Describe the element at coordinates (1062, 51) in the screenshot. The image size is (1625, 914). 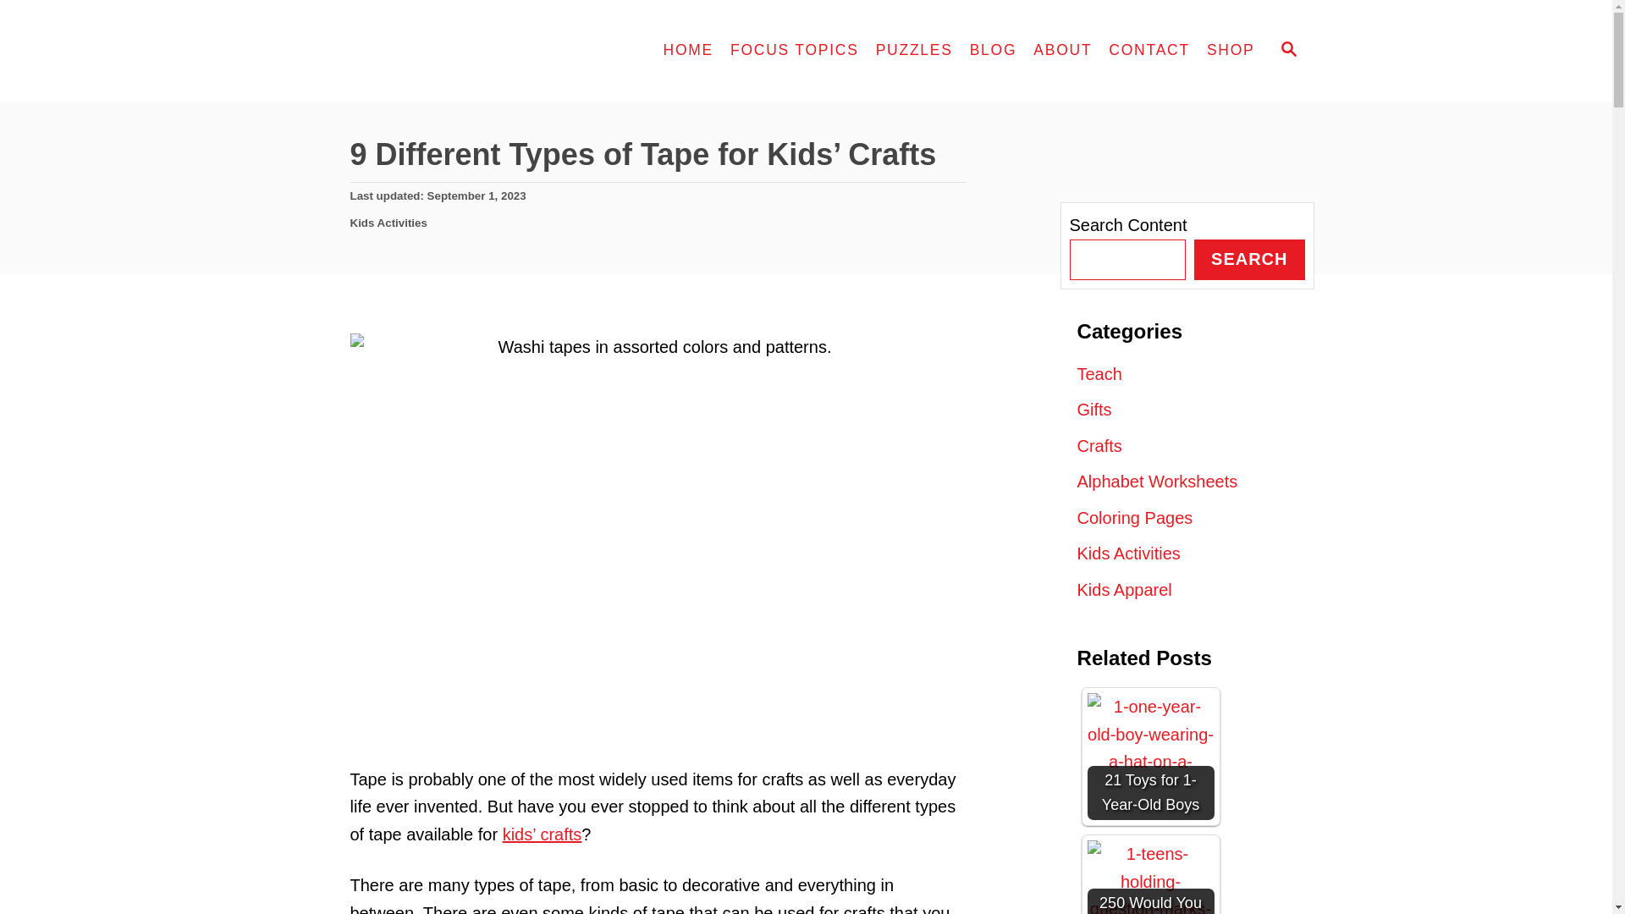
I see `ABOUT` at that location.